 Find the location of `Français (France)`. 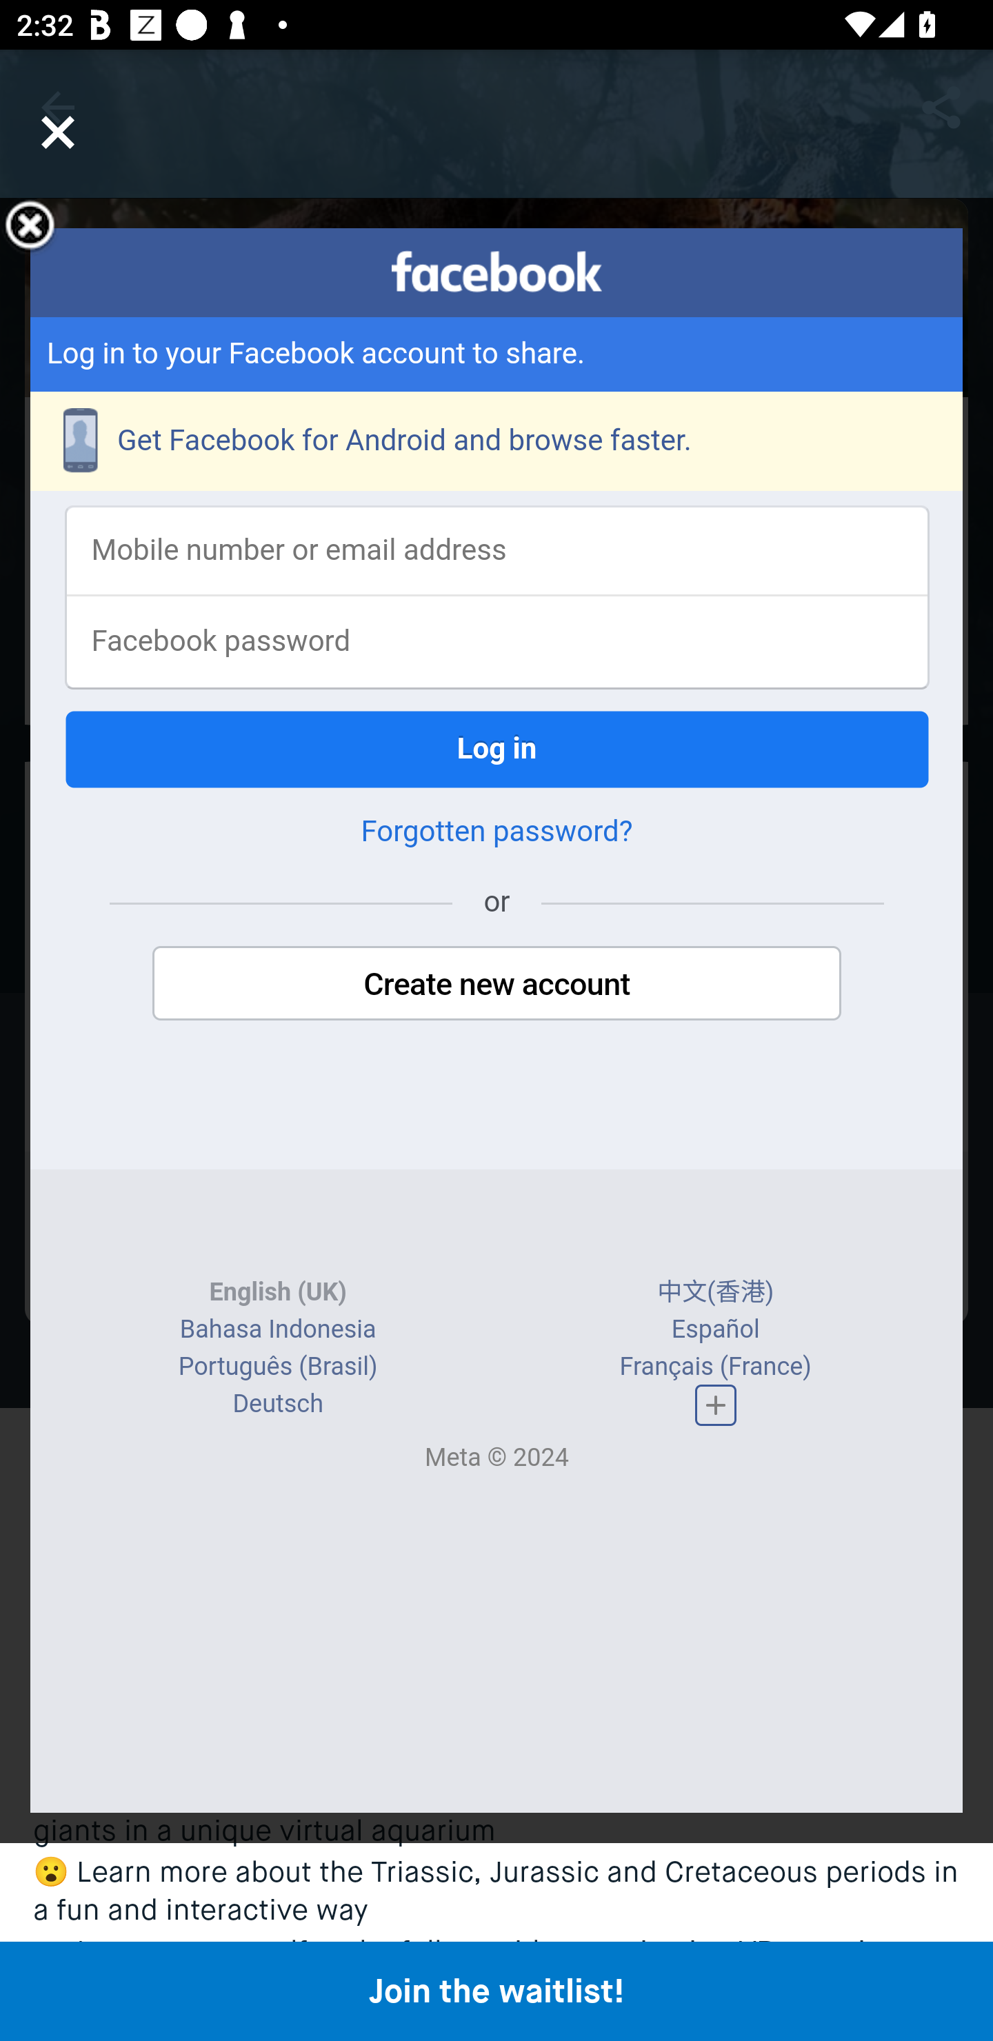

Français (France) is located at coordinates (714, 1366).